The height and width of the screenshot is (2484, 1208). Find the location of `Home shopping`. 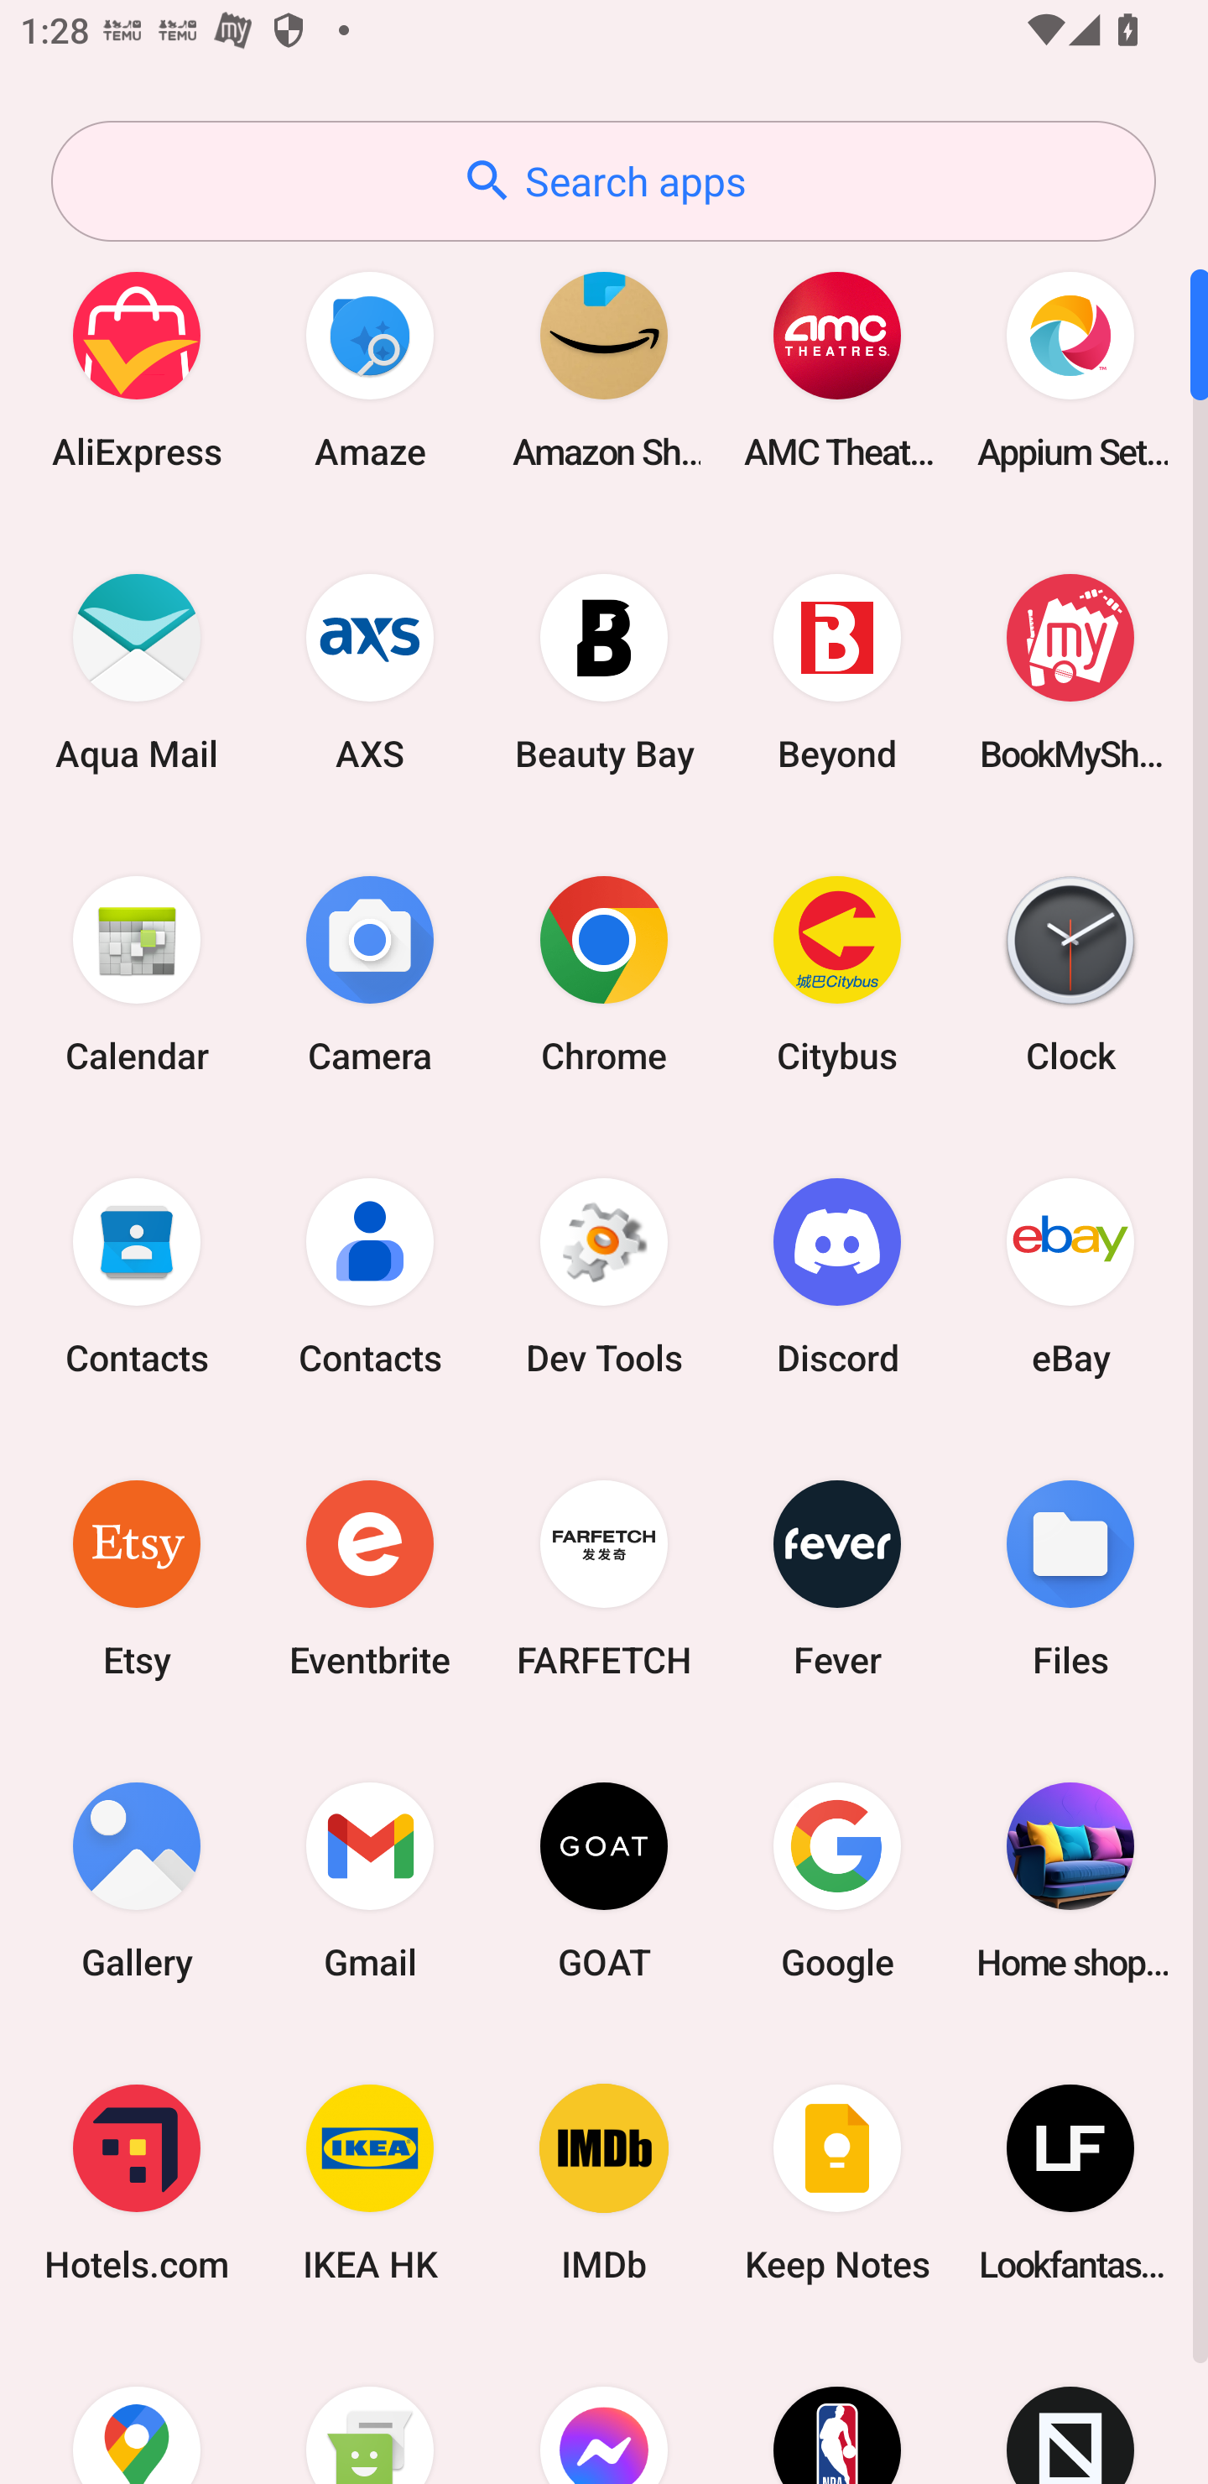

Home shopping is located at coordinates (1070, 1880).